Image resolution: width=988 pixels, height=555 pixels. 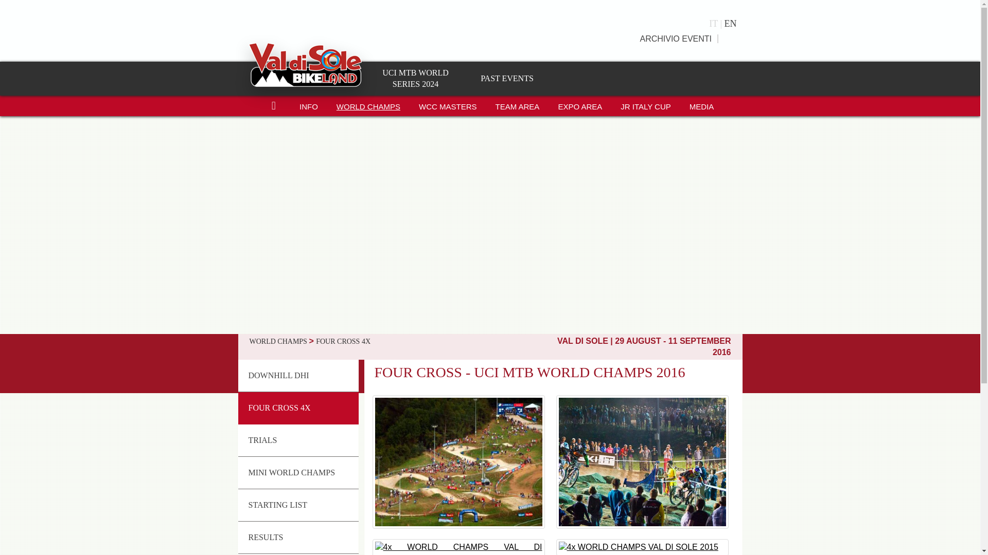 What do you see at coordinates (676, 39) in the screenshot?
I see `Archivio Eventi` at bounding box center [676, 39].